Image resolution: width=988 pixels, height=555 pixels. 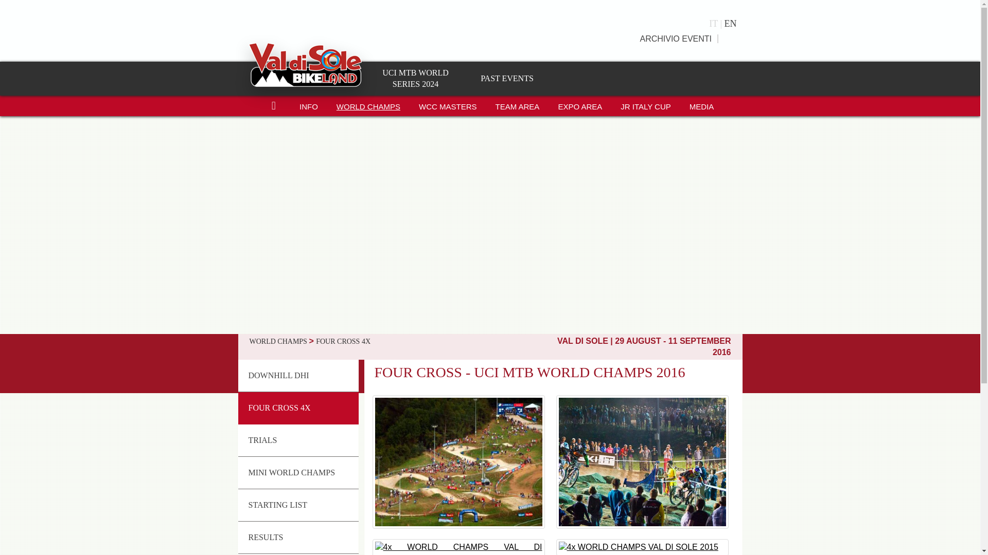 What do you see at coordinates (676, 39) in the screenshot?
I see `Archivio Eventi` at bounding box center [676, 39].